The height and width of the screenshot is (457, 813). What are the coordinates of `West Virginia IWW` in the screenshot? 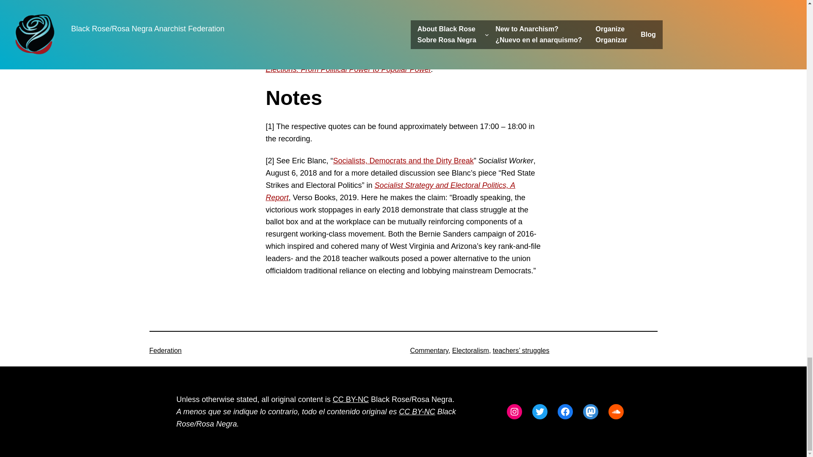 It's located at (479, 1).